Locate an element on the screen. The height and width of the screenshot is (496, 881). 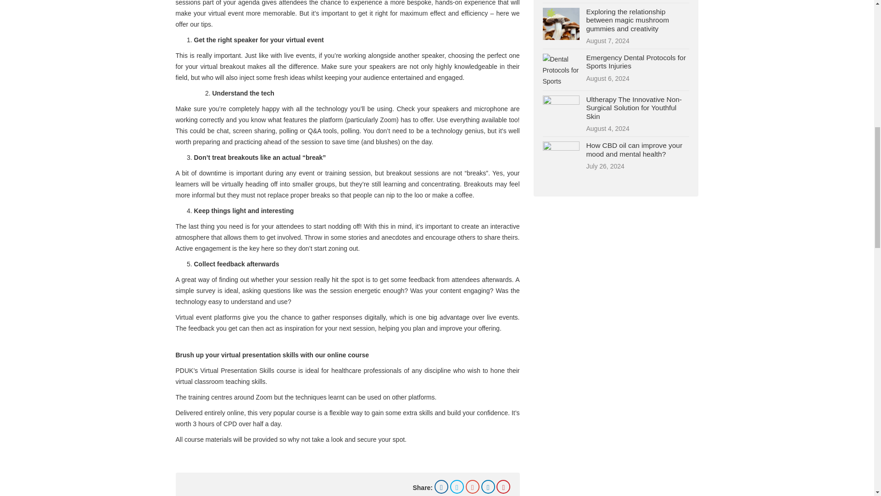
Google Plus is located at coordinates (473, 487).